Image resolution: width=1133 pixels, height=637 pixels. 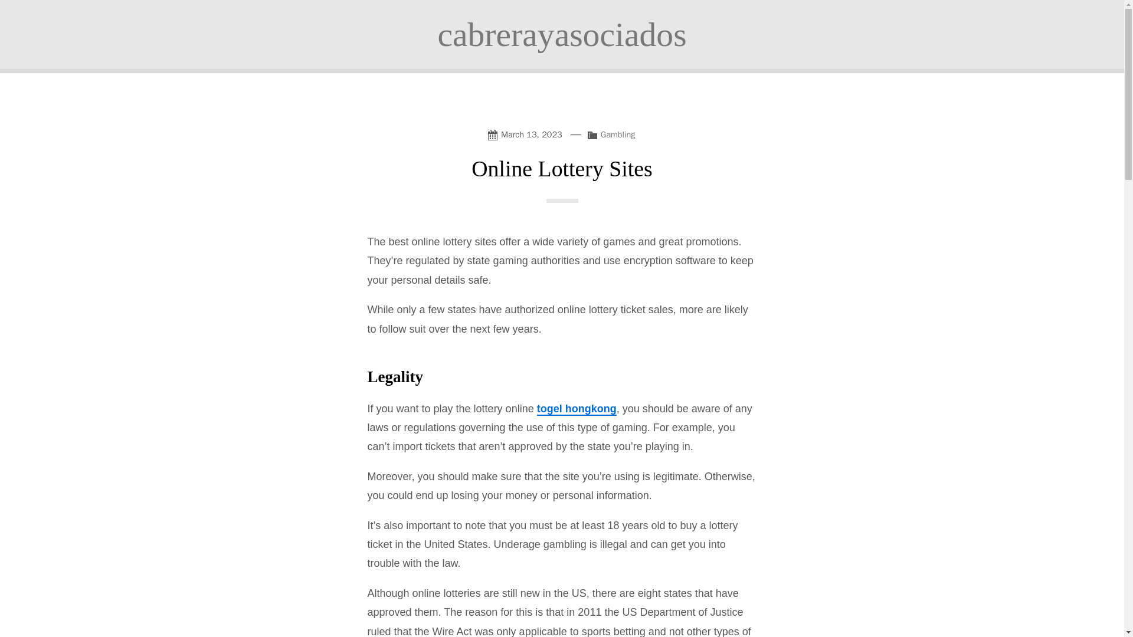 I want to click on Gambling, so click(x=618, y=134).